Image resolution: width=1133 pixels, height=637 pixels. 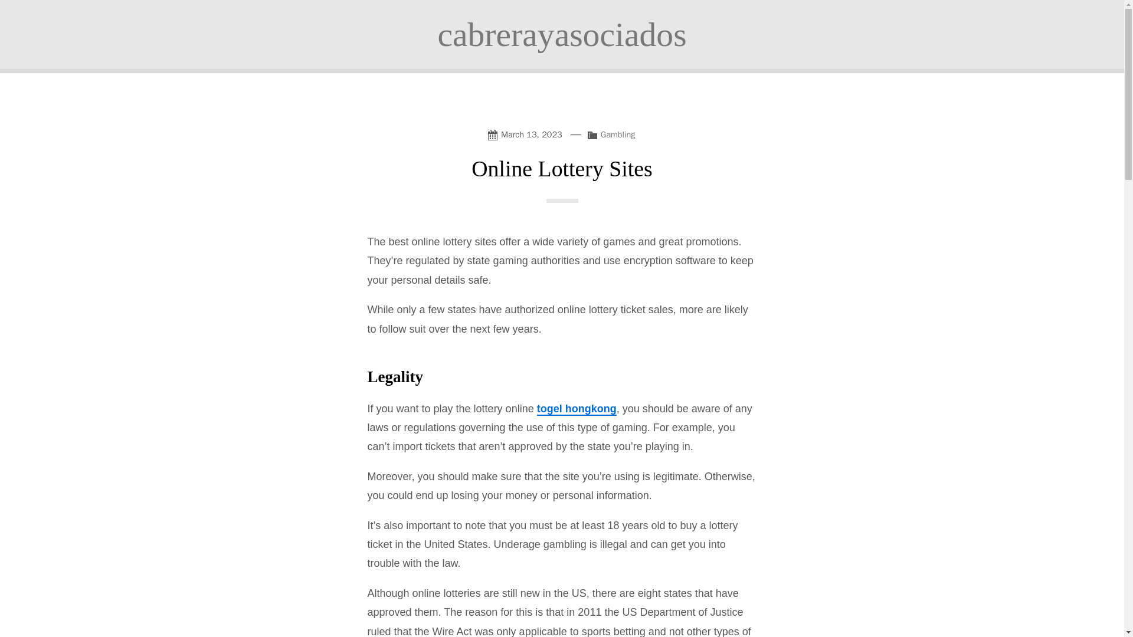 I want to click on Gambling, so click(x=618, y=134).